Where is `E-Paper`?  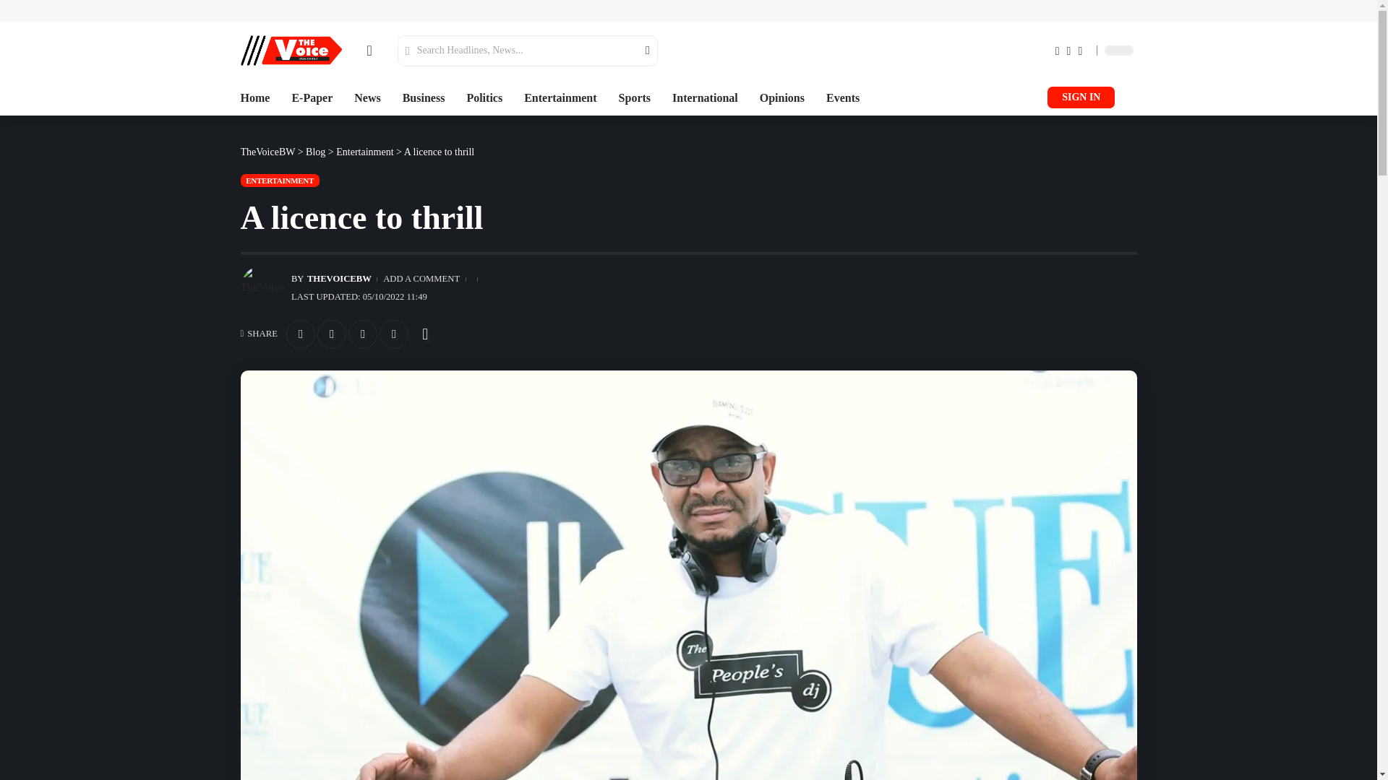 E-Paper is located at coordinates (312, 98).